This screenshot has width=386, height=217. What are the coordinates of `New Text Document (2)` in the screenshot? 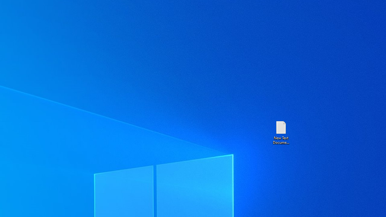 It's located at (281, 132).